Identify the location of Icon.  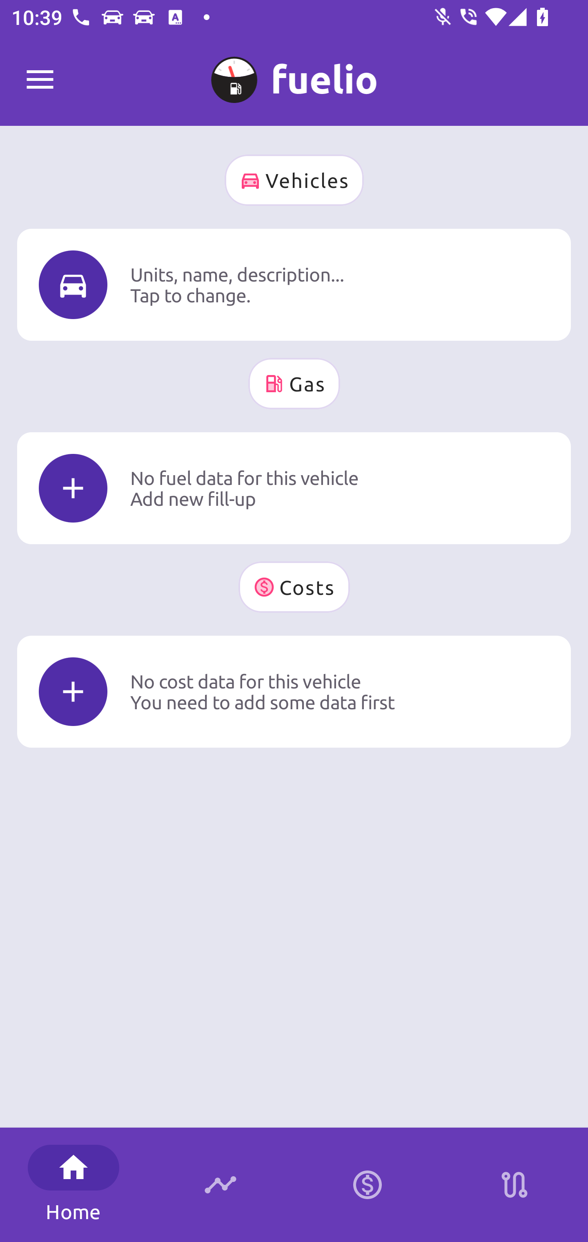
(73, 285).